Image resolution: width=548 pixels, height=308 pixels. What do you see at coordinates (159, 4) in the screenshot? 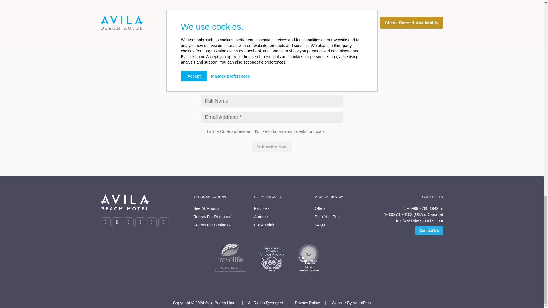
I see `A Comprehensive Guide of all Flights to Curacao` at bounding box center [159, 4].